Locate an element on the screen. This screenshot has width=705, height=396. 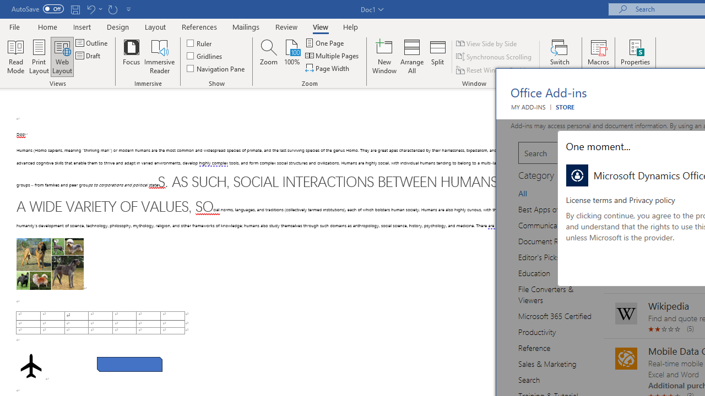
Gridlines is located at coordinates (205, 56).